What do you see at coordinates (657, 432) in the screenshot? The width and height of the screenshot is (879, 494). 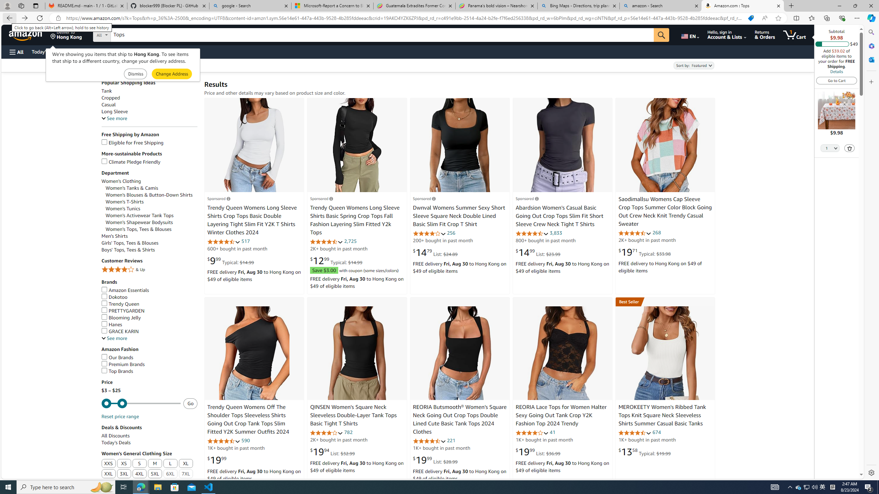 I see `674` at bounding box center [657, 432].